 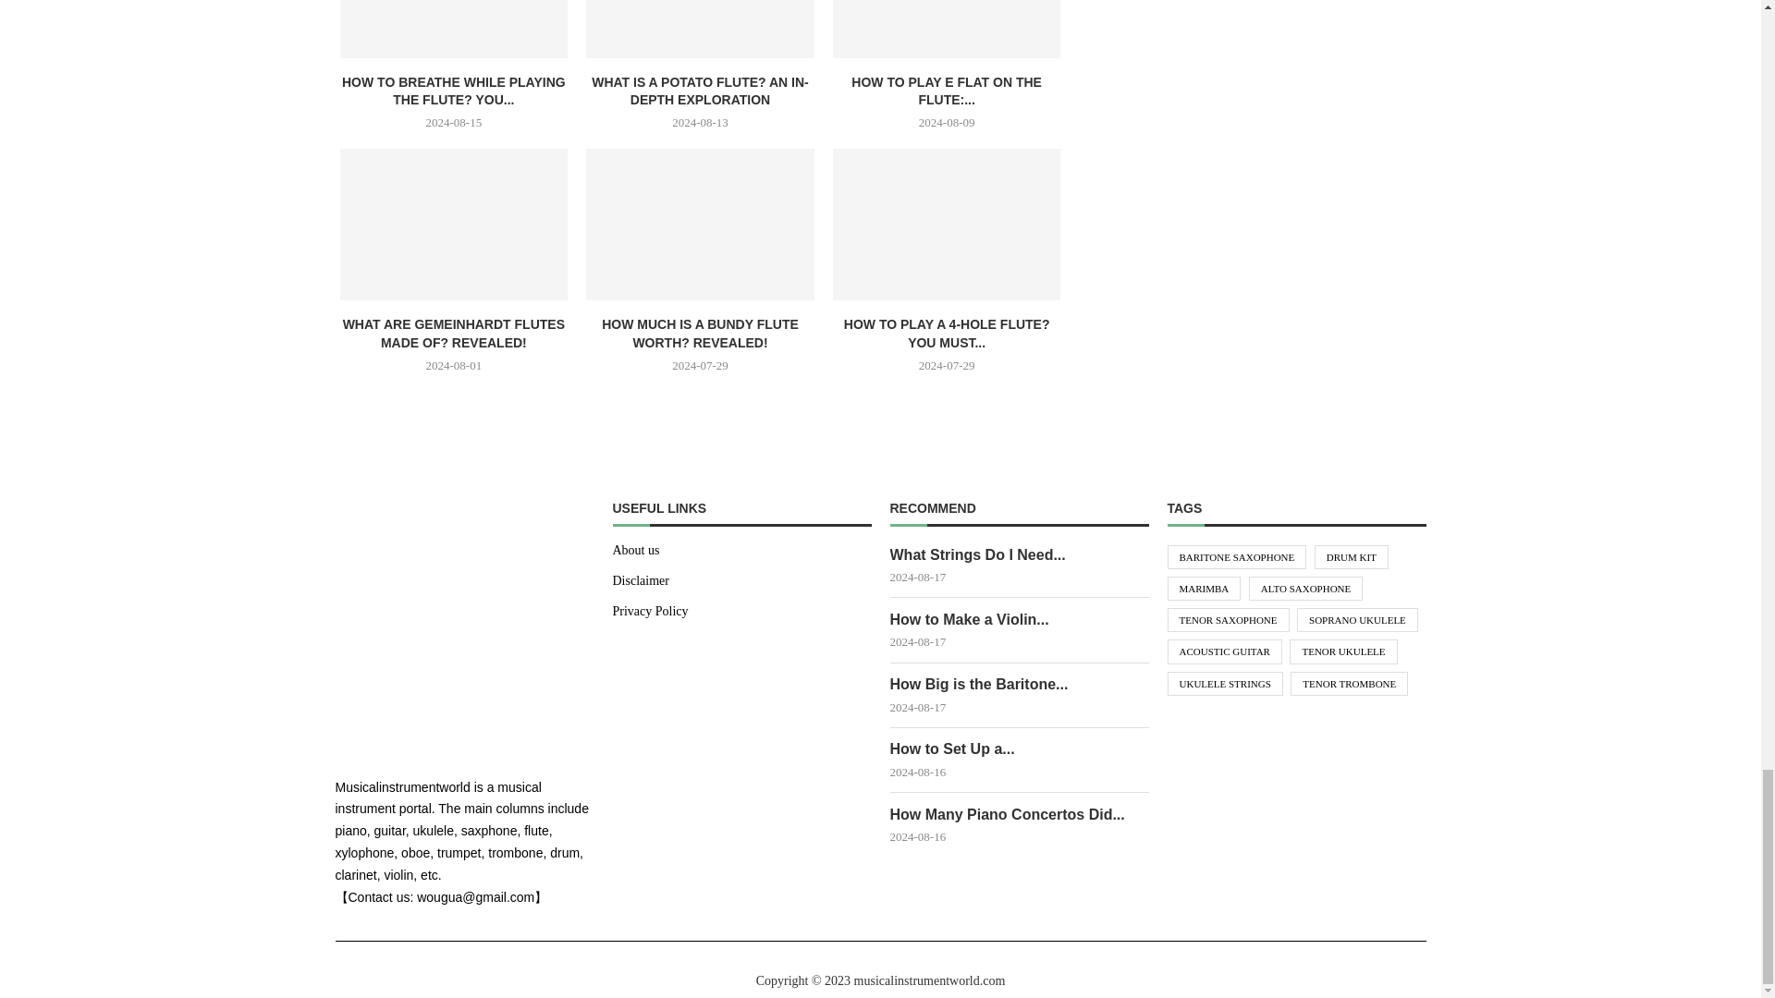 I want to click on How to Play E Flat on the Flute: A Step-by-Step Instructions, so click(x=947, y=28).